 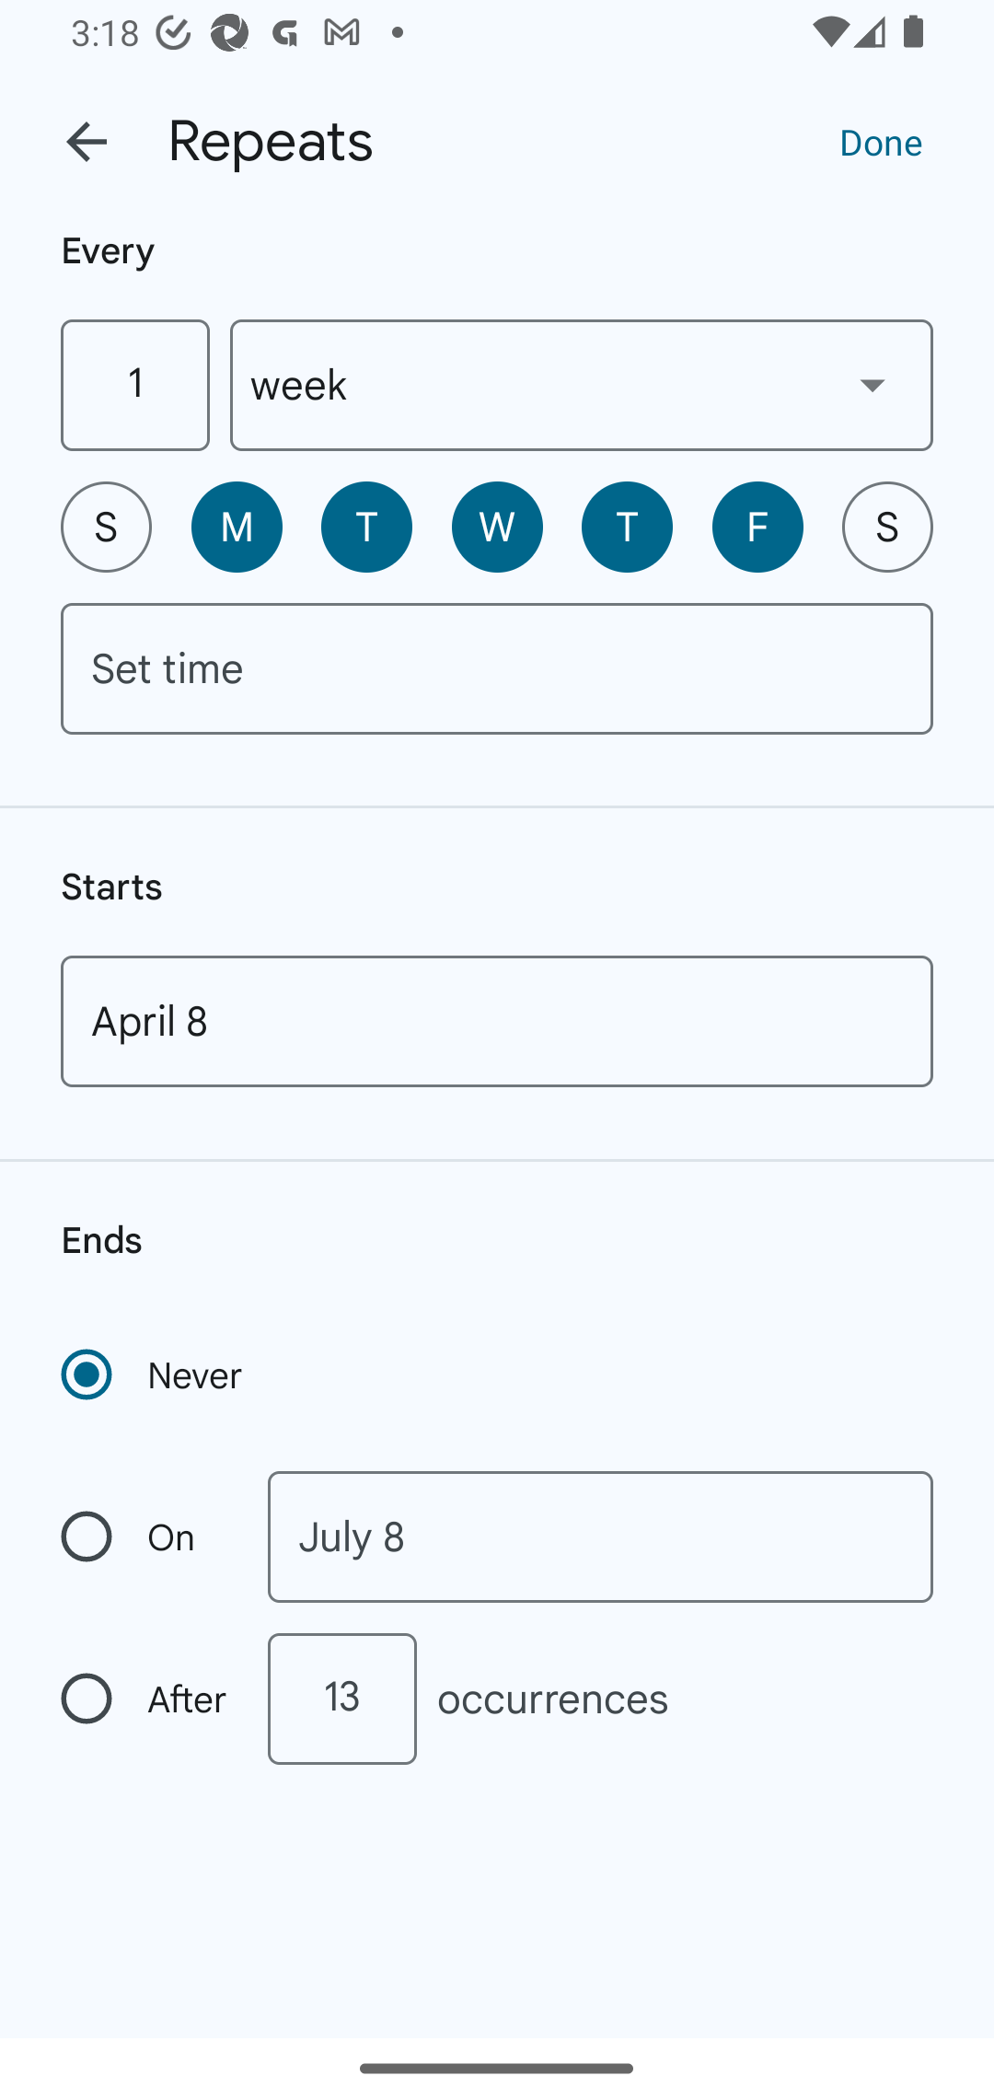 I want to click on M Monday, selected, so click(x=237, y=527).